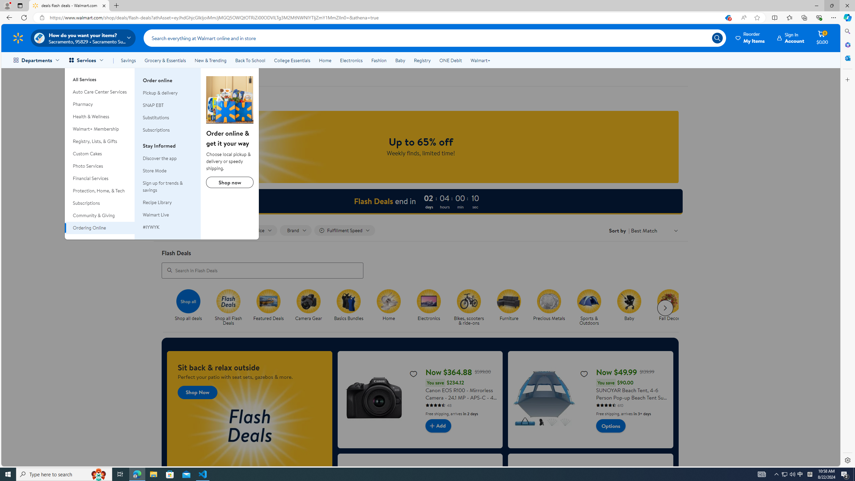 The image size is (855, 481). What do you see at coordinates (231, 308) in the screenshot?
I see `Shop all Flash Deals` at bounding box center [231, 308].